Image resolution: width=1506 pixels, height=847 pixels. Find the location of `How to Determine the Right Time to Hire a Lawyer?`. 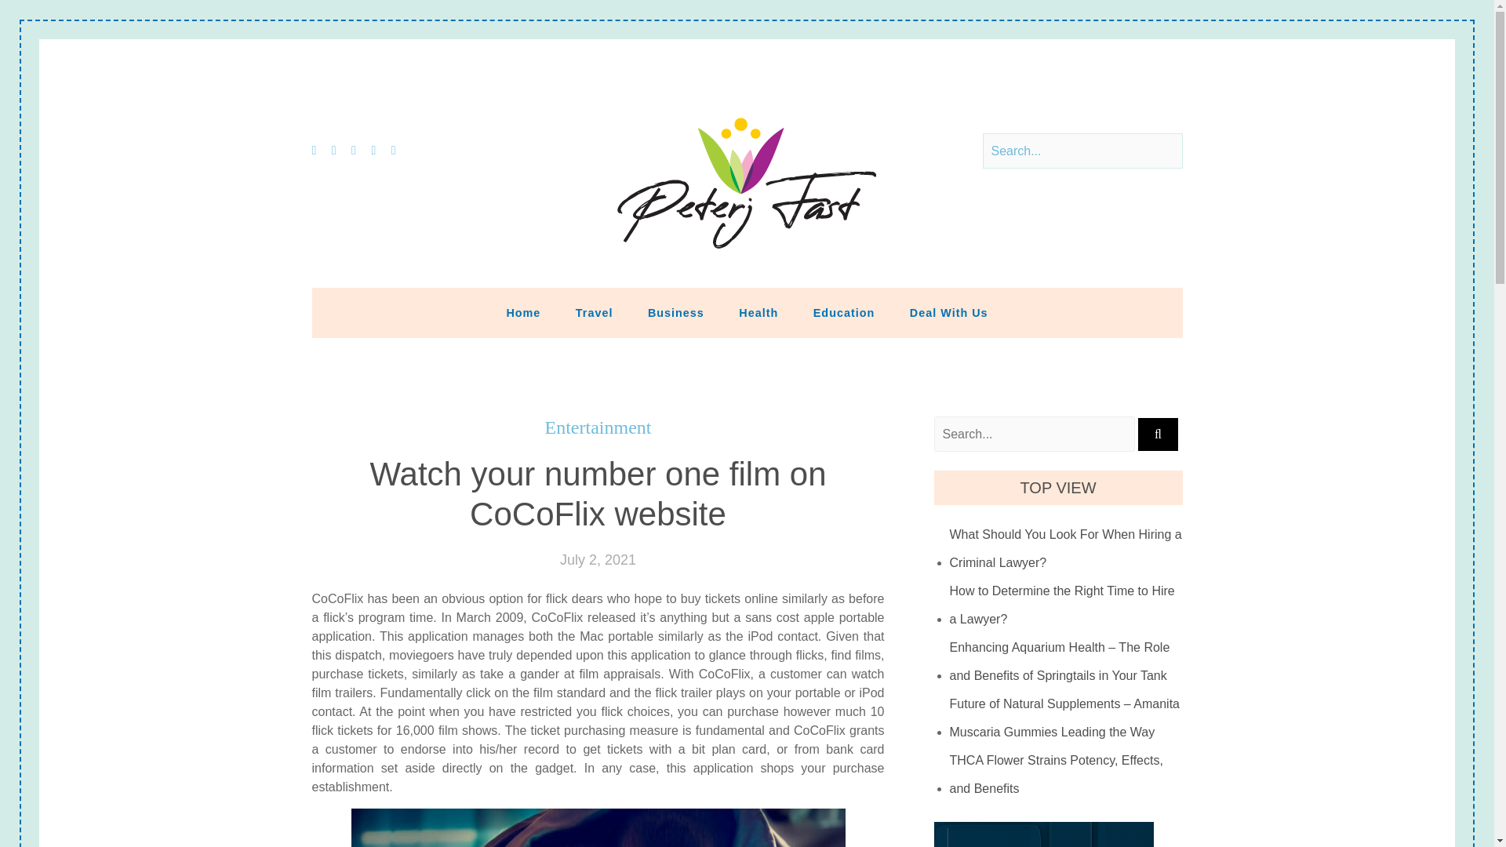

How to Determine the Right Time to Hire a Lawyer? is located at coordinates (1066, 605).